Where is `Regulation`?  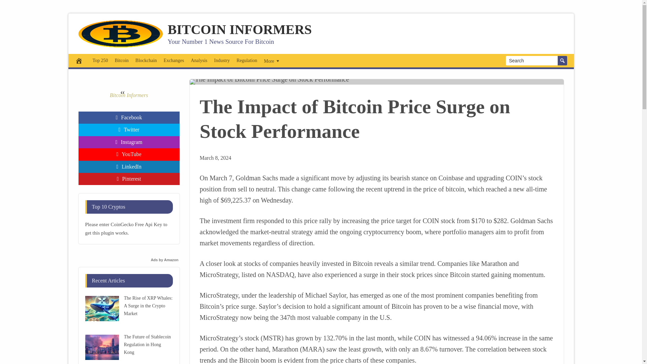
Regulation is located at coordinates (247, 60).